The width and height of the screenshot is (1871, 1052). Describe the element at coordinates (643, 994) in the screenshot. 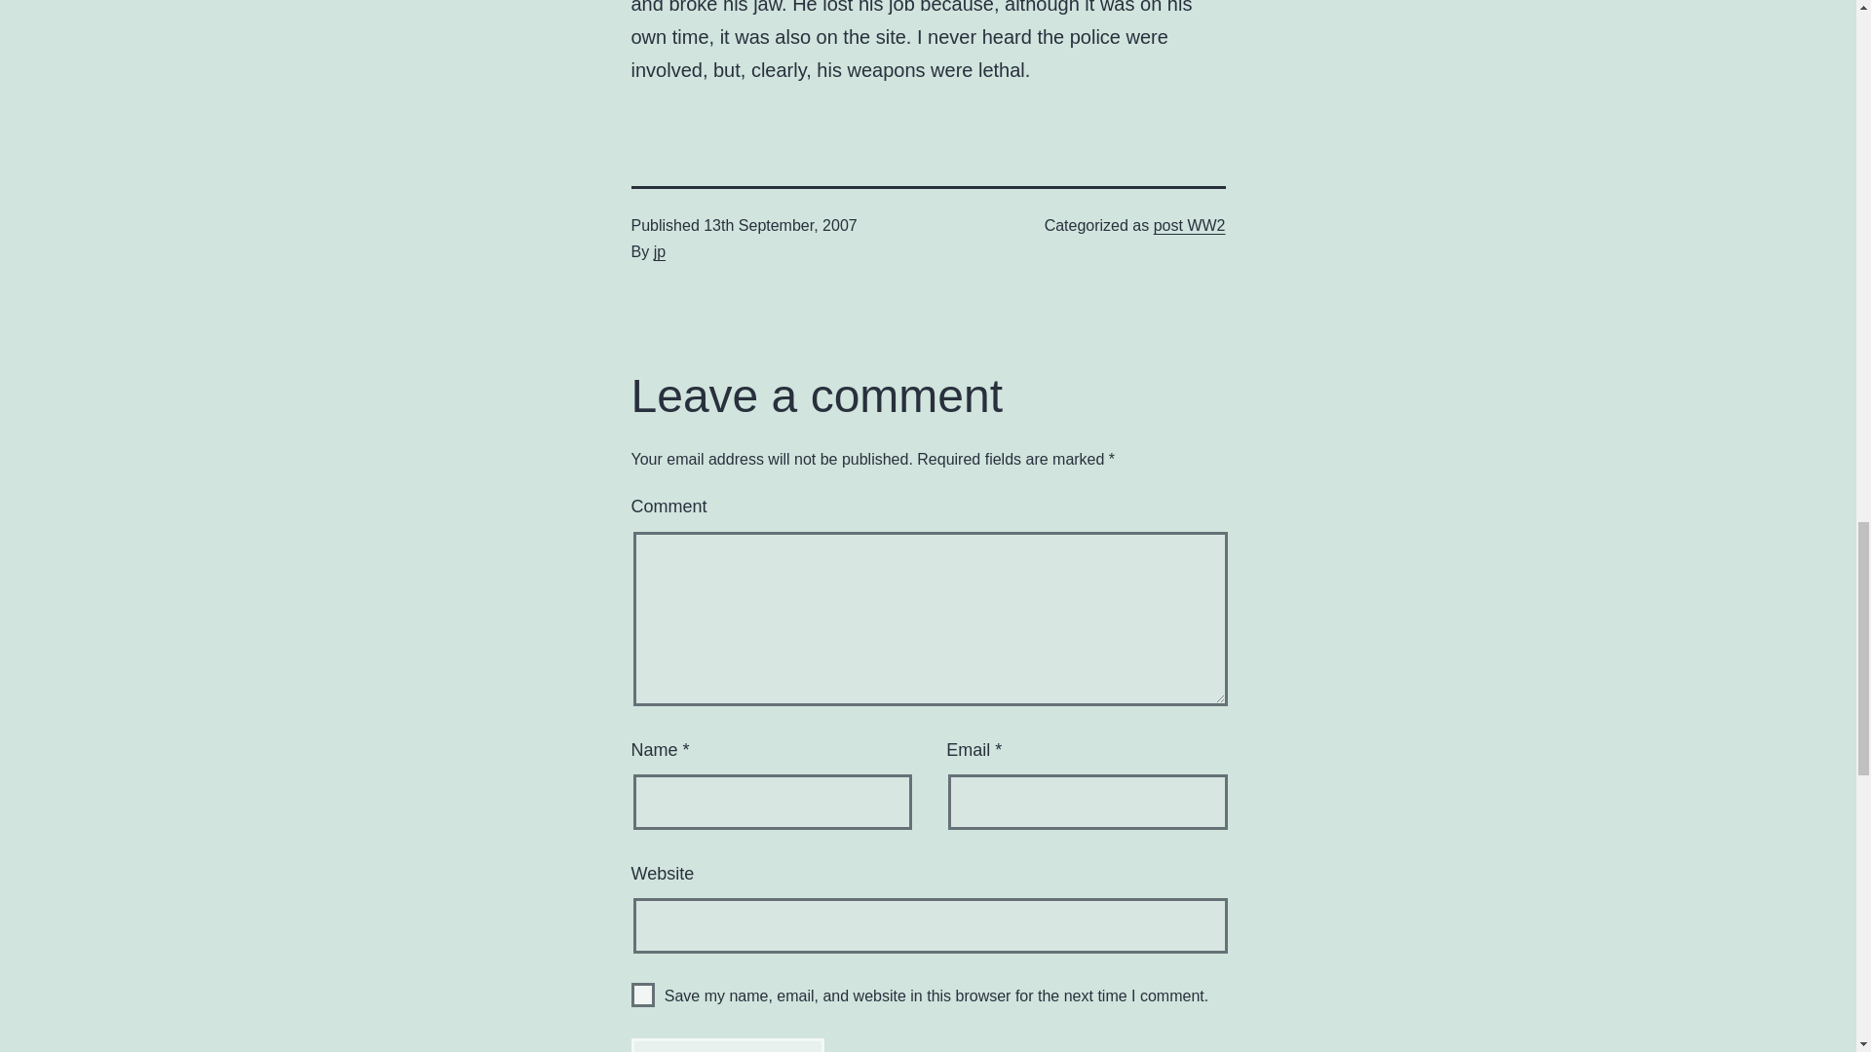

I see `yes` at that location.